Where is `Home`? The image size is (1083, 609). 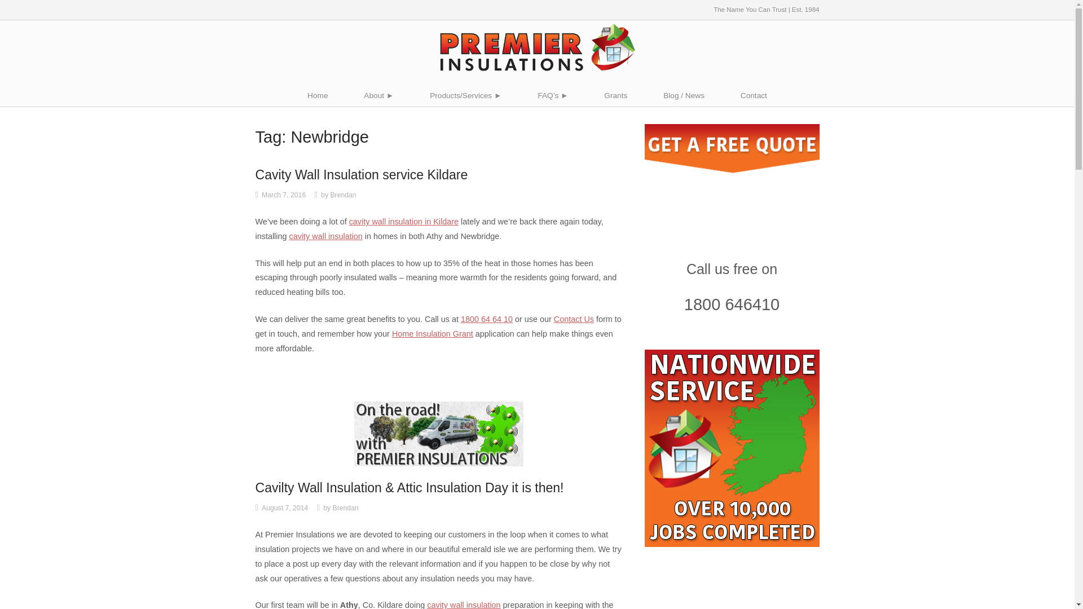 Home is located at coordinates (537, 46).